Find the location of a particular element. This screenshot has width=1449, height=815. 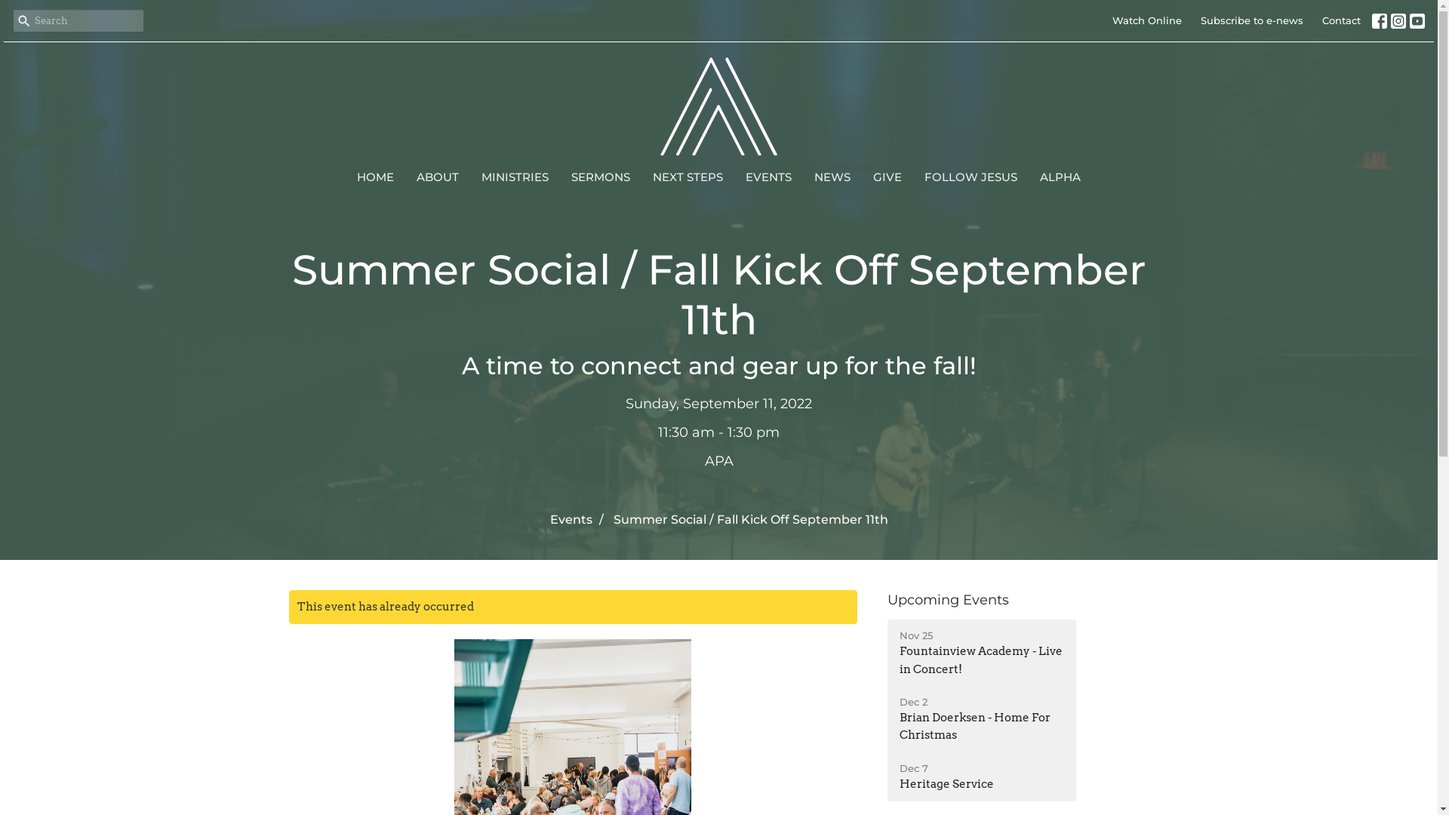

FOLLOW JESUS is located at coordinates (971, 177).